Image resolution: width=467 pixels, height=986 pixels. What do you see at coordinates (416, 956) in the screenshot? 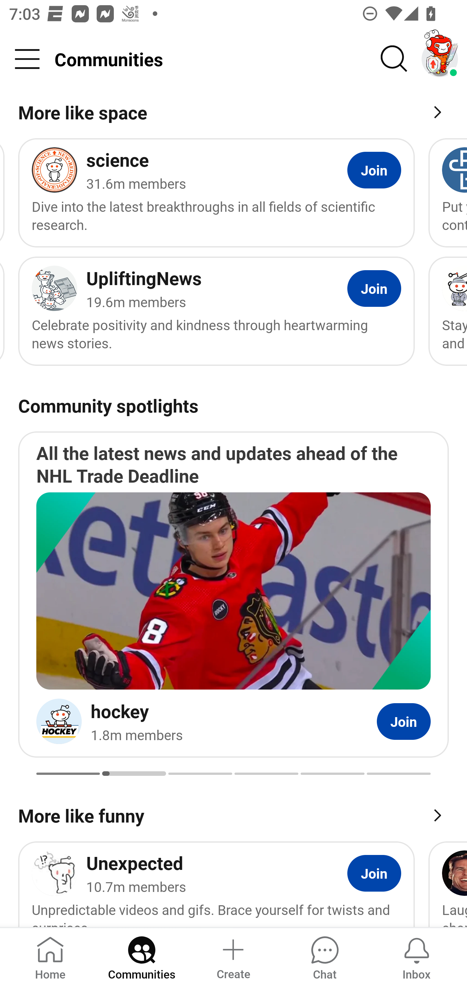
I see `Inbox` at bounding box center [416, 956].